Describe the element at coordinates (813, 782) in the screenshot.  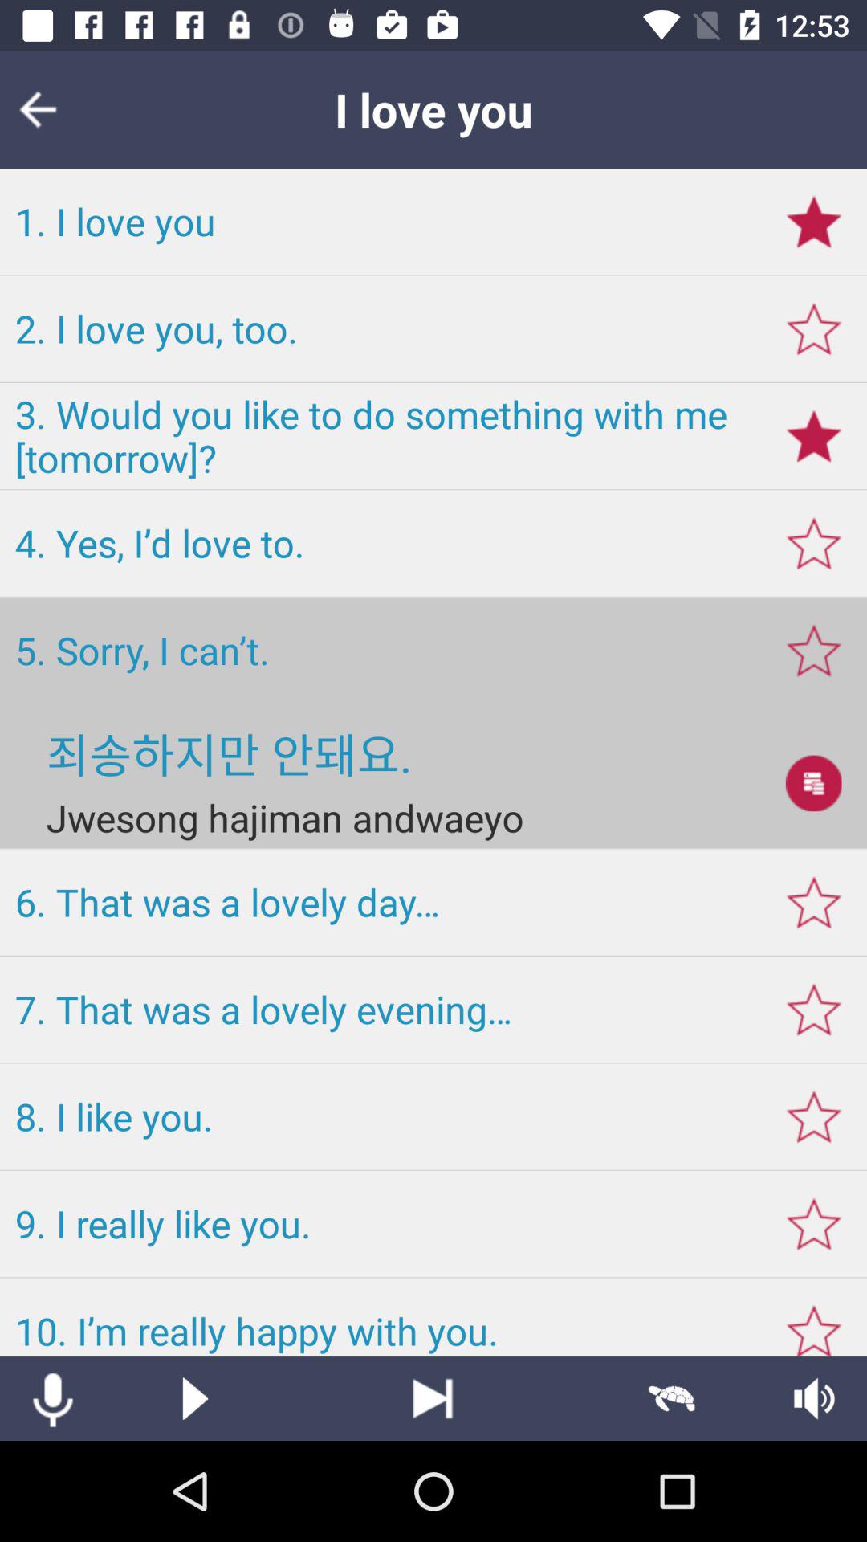
I see `select the circular shaped icon on the web page` at that location.